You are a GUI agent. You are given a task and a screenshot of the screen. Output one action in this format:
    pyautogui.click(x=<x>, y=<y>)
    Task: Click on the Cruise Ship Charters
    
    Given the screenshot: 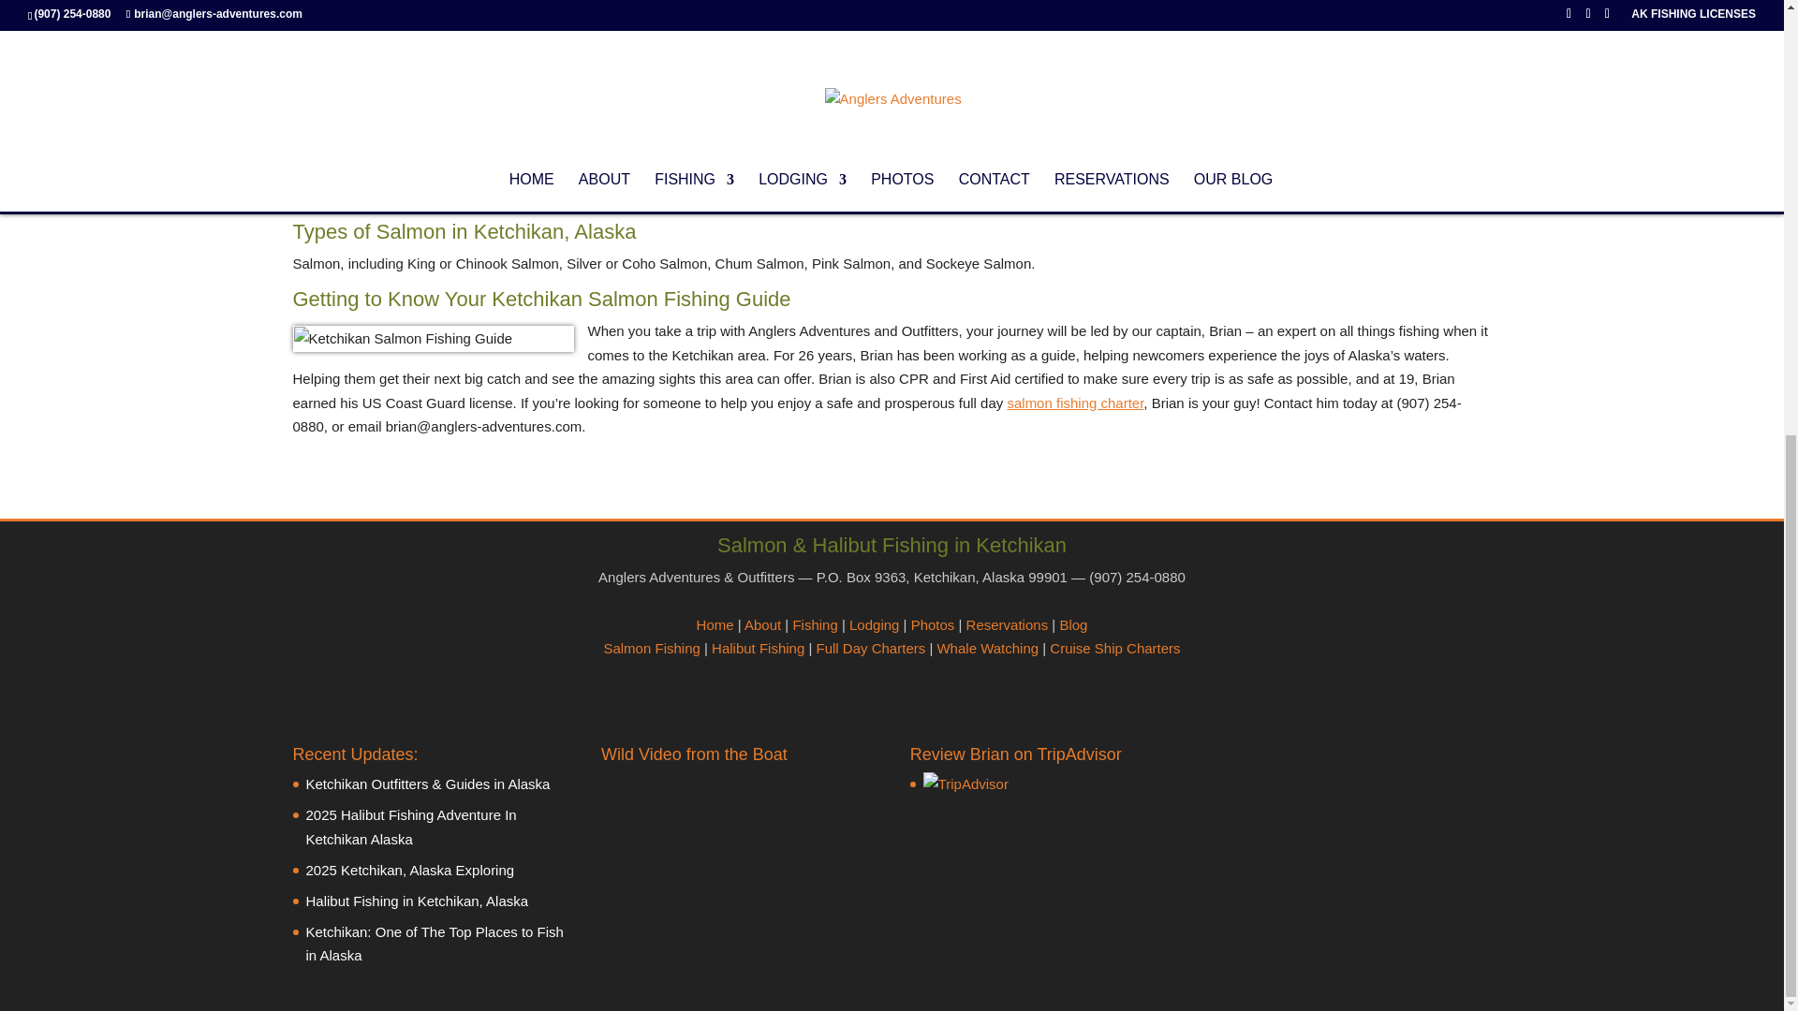 What is the action you would take?
    pyautogui.click(x=1114, y=648)
    